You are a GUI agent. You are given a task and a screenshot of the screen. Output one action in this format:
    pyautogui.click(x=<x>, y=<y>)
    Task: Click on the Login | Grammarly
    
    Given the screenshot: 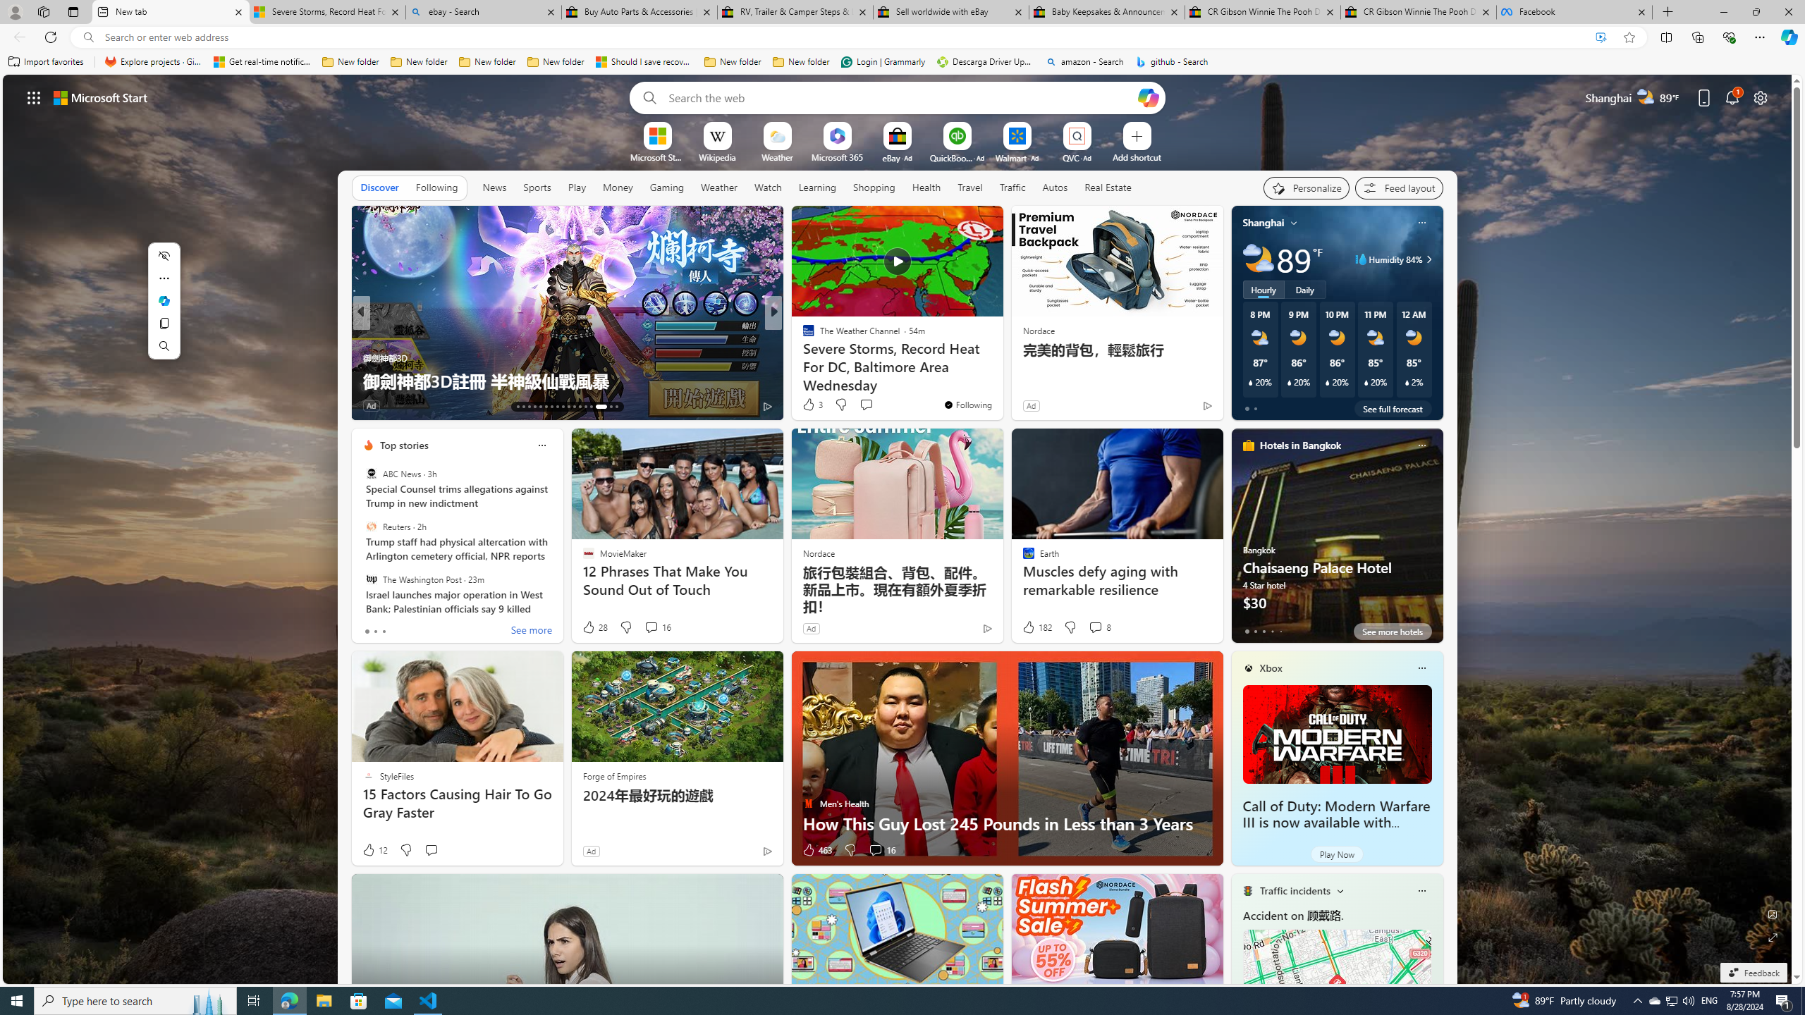 What is the action you would take?
    pyautogui.click(x=883, y=62)
    